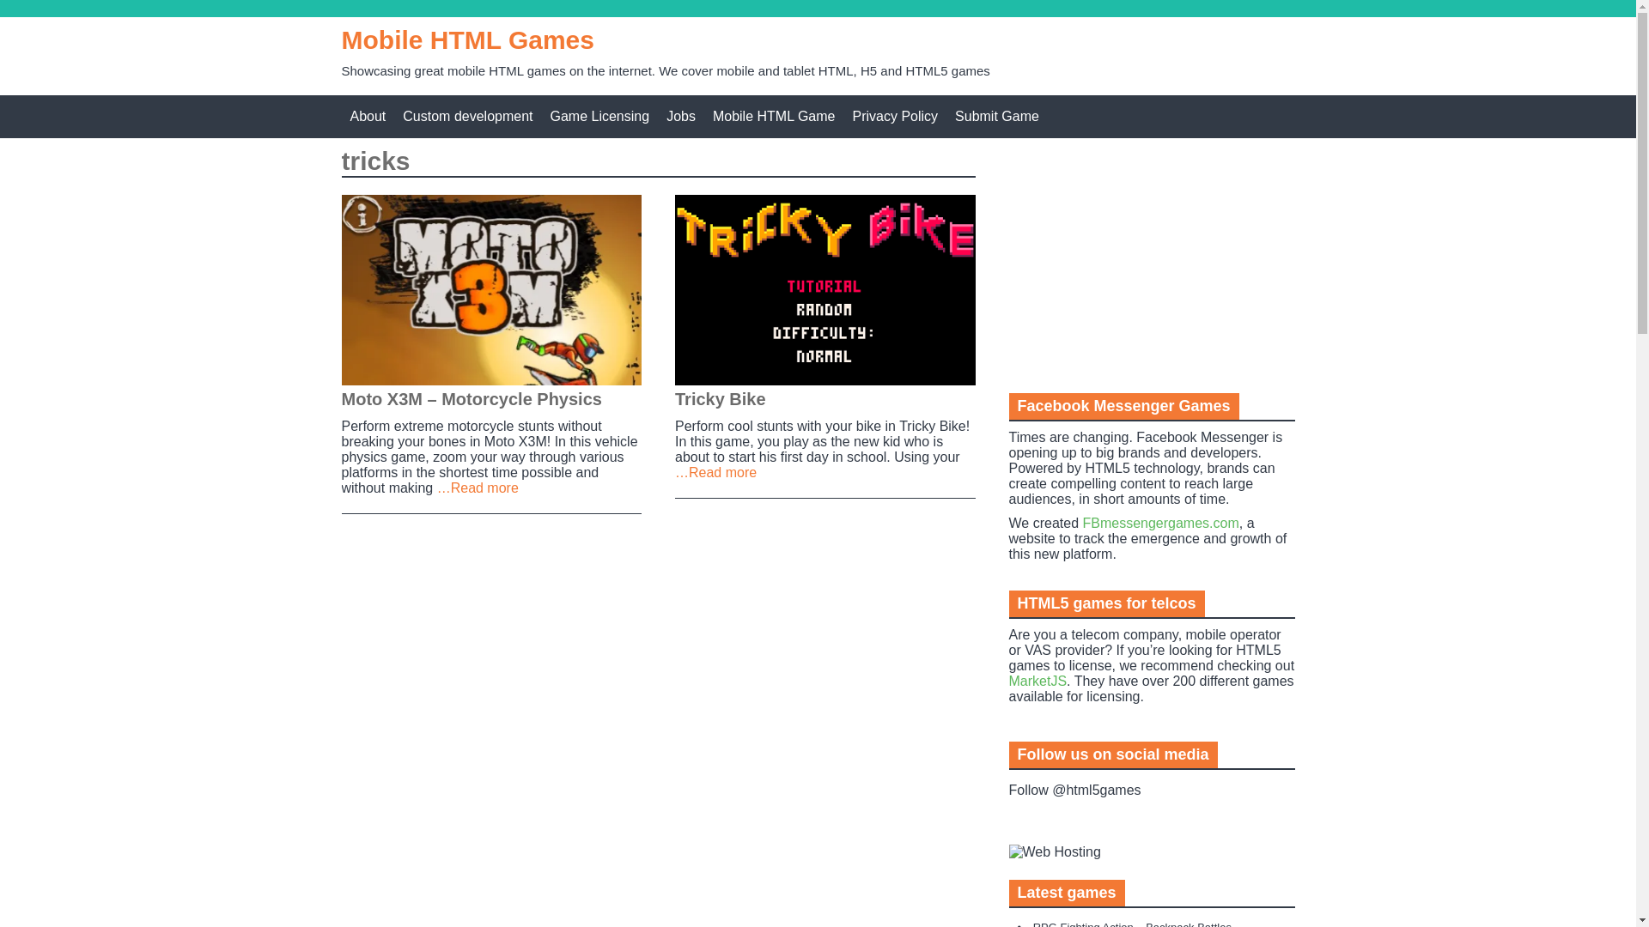  What do you see at coordinates (774, 117) in the screenshot?
I see `Mobile HTML Game` at bounding box center [774, 117].